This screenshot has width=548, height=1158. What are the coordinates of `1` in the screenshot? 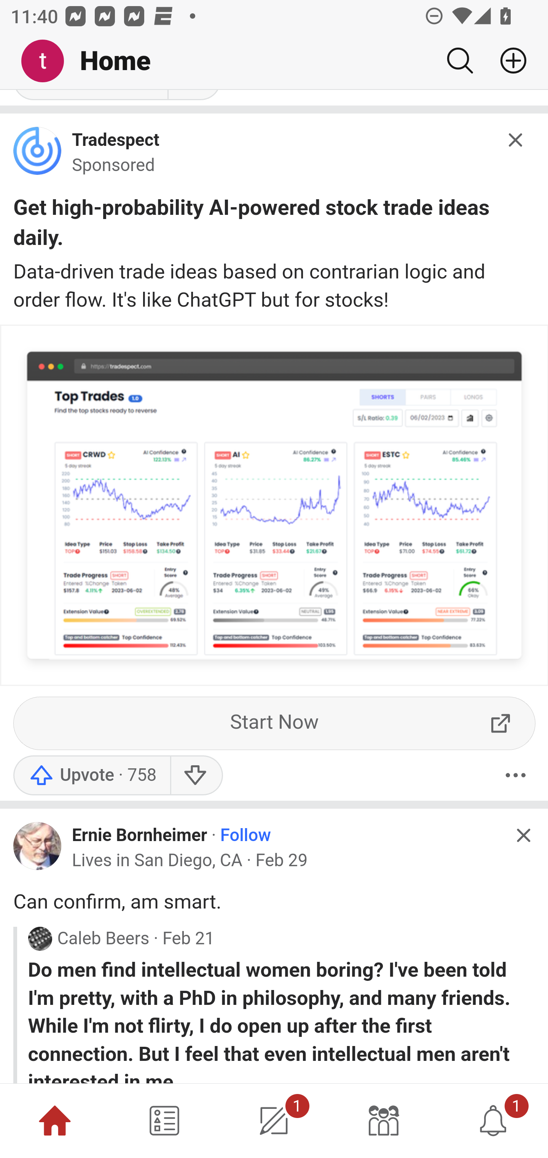 It's located at (274, 1121).